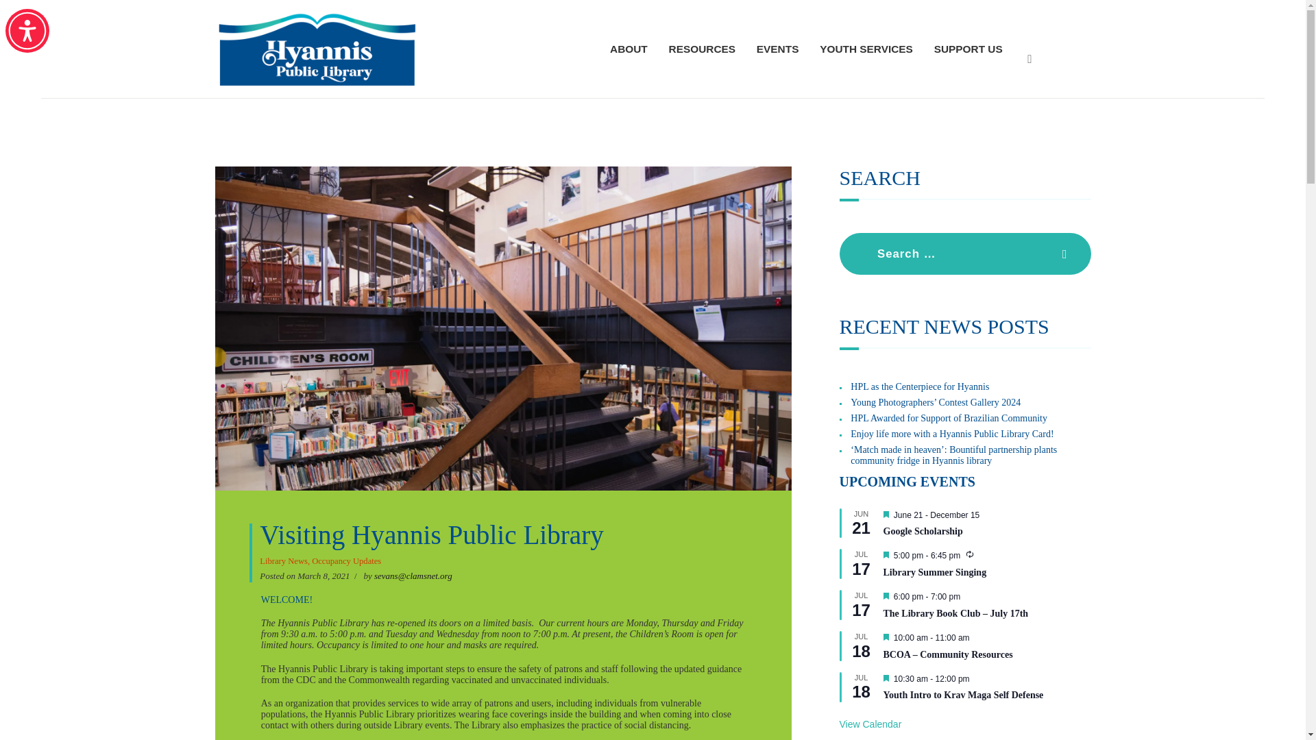 The image size is (1316, 740). I want to click on Recurring, so click(969, 554).